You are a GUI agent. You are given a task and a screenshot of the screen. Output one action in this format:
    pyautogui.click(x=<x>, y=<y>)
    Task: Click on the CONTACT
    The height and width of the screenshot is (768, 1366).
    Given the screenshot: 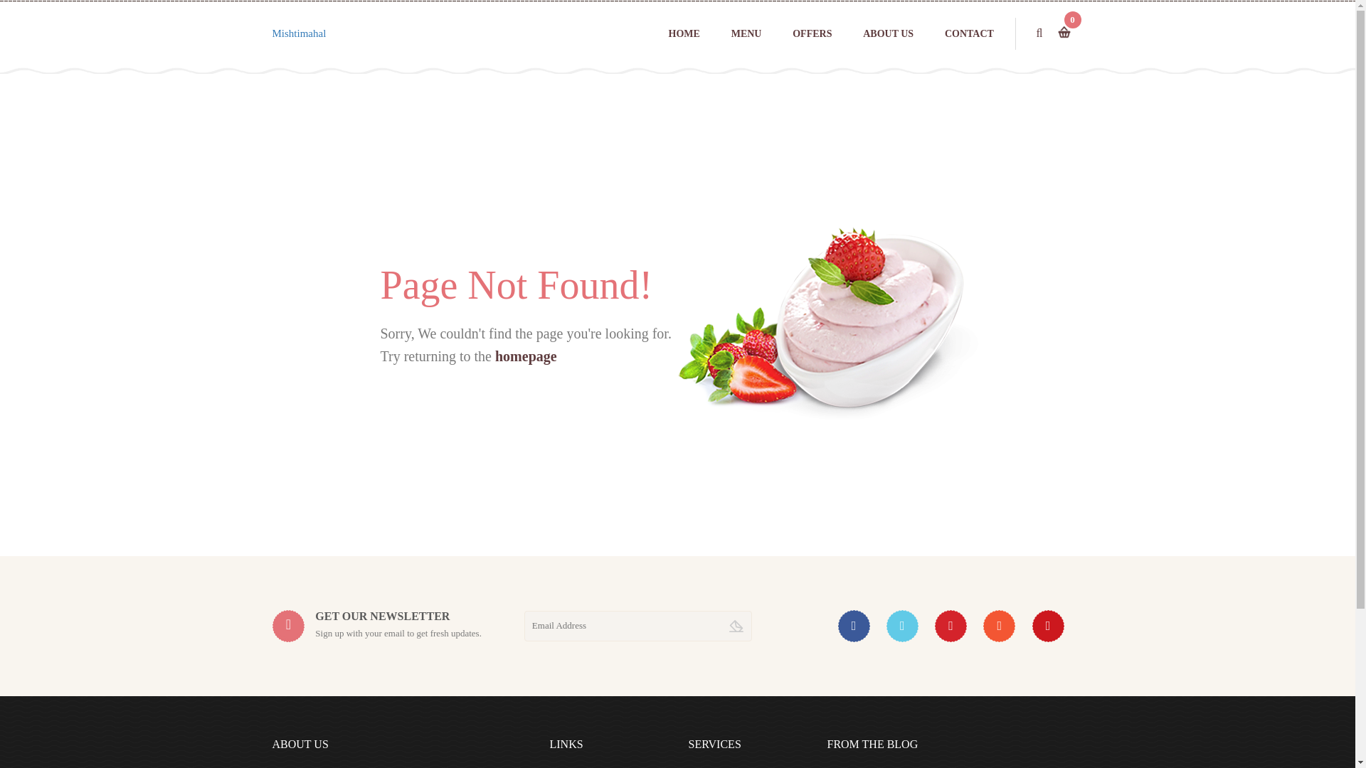 What is the action you would take?
    pyautogui.click(x=969, y=33)
    